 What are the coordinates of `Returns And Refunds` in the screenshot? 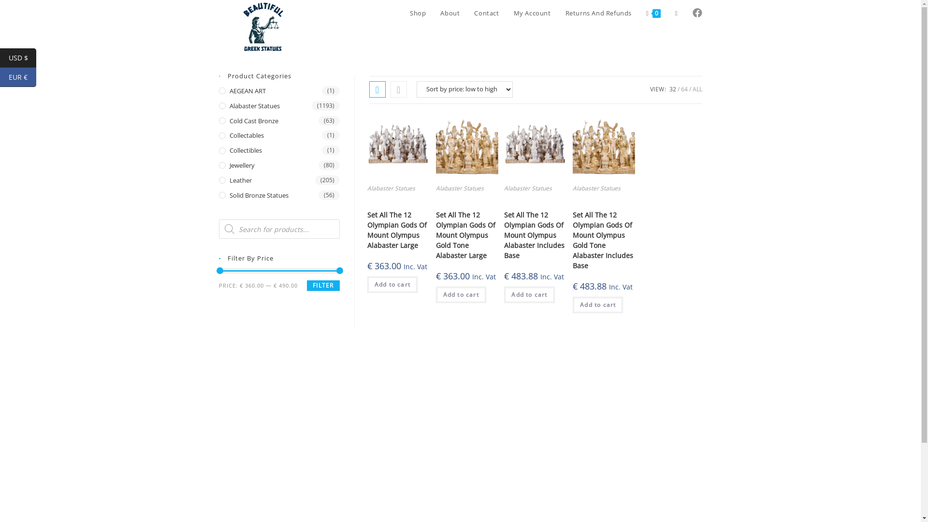 It's located at (598, 13).